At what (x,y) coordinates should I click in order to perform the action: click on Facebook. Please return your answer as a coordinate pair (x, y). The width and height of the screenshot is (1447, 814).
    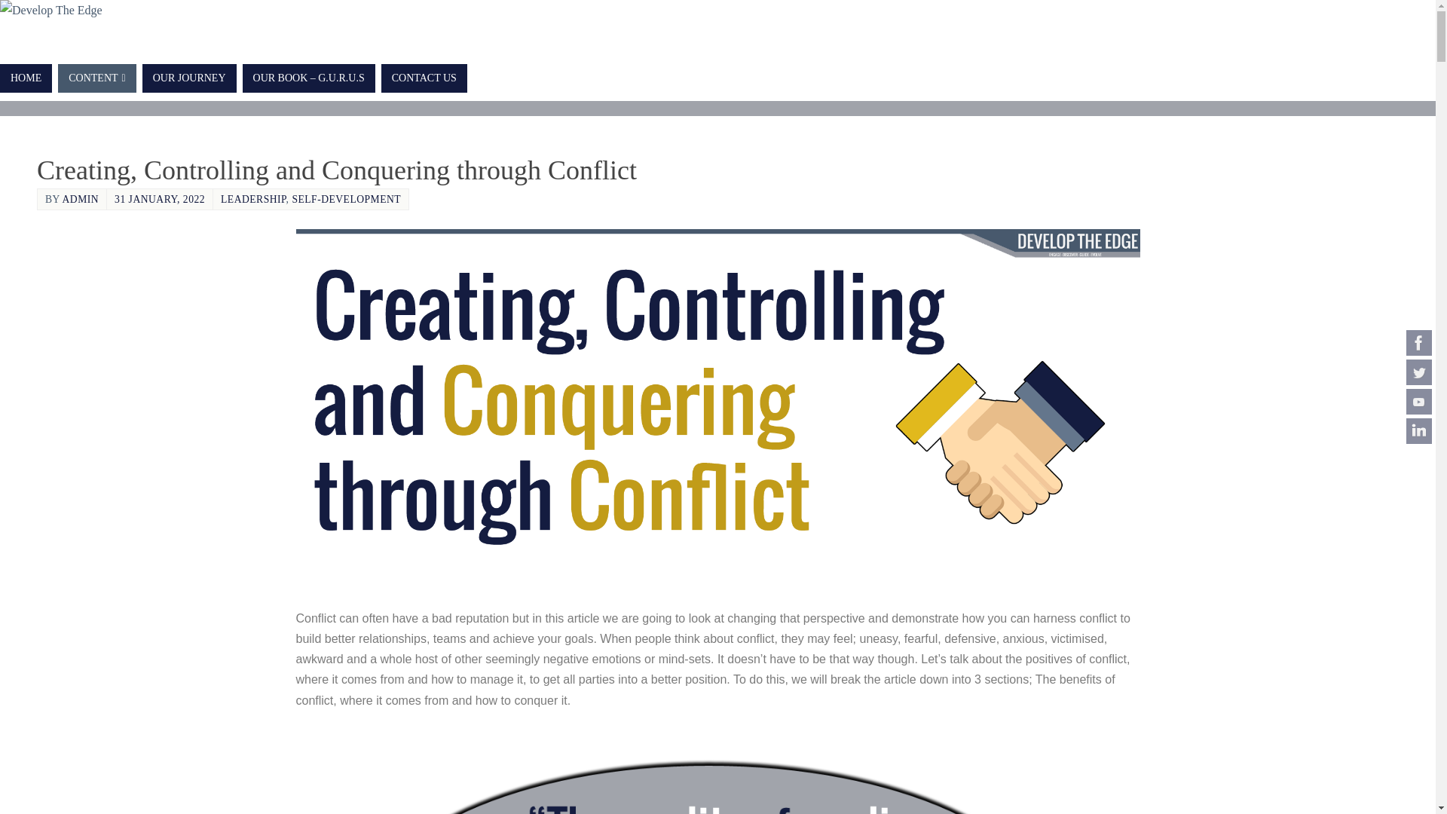
    Looking at the image, I should click on (1419, 342).